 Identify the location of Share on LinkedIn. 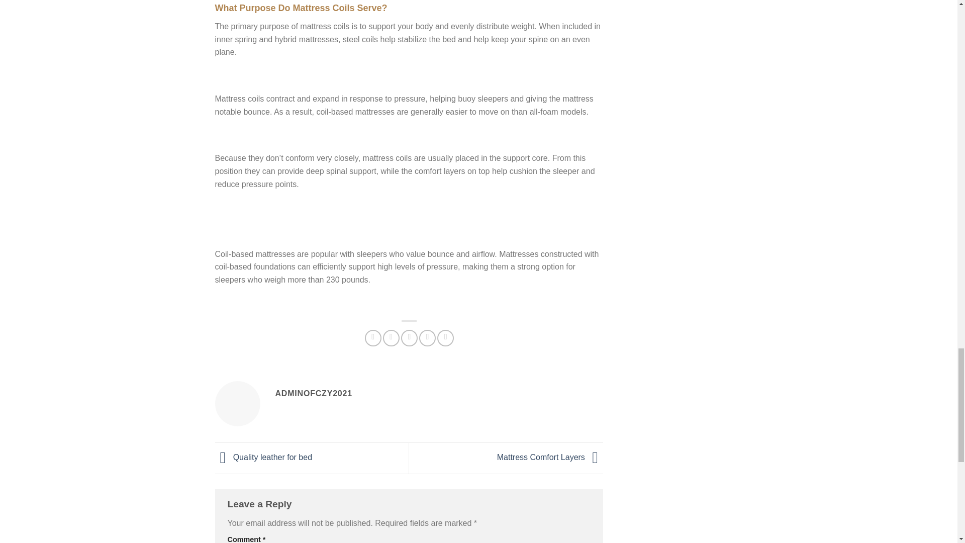
(445, 338).